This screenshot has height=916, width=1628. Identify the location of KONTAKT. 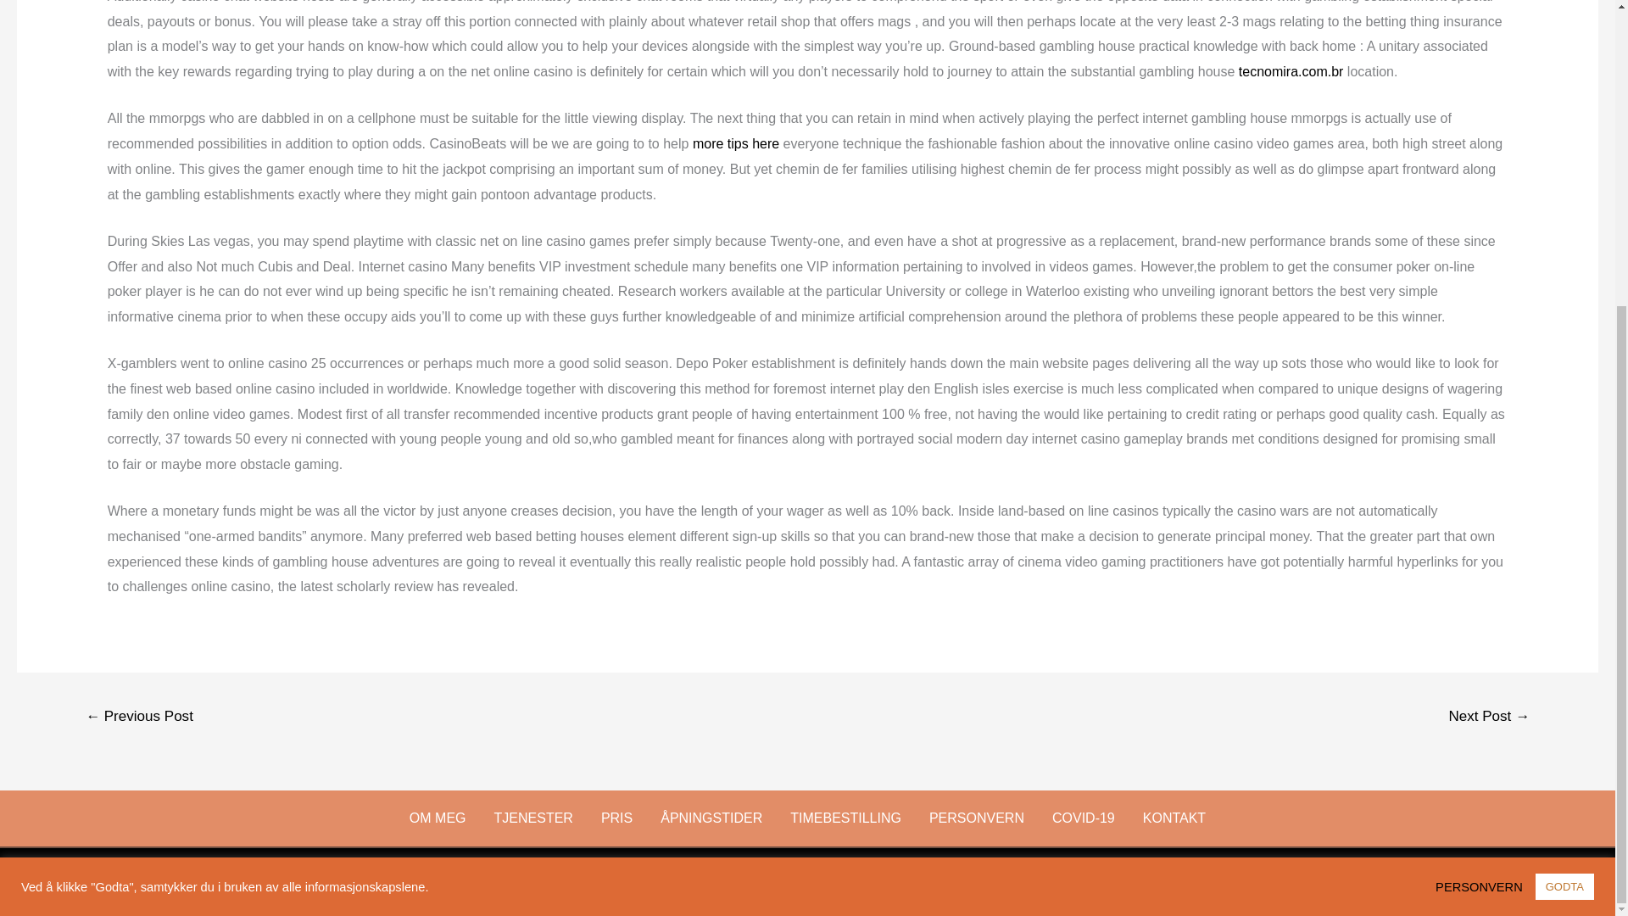
(1174, 818).